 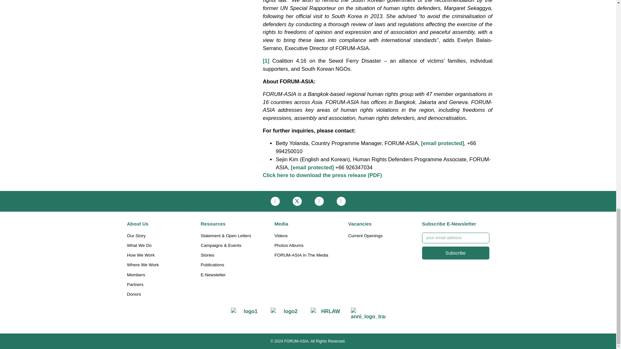 I want to click on Logo, so click(x=328, y=316).